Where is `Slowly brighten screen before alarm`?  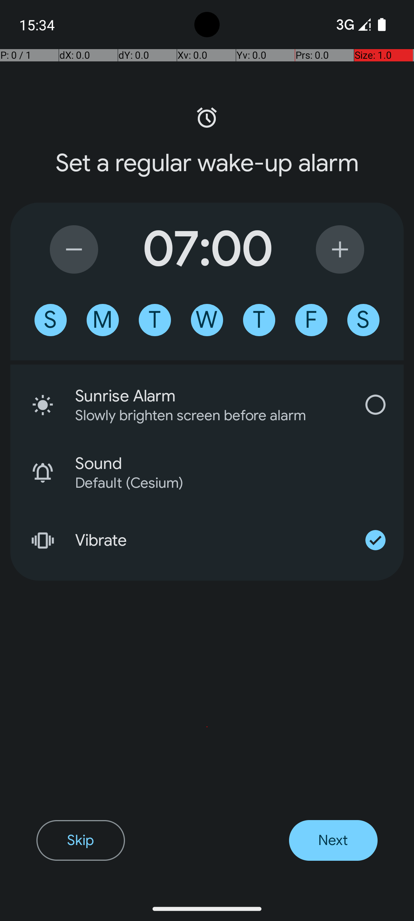
Slowly brighten screen before alarm is located at coordinates (201, 415).